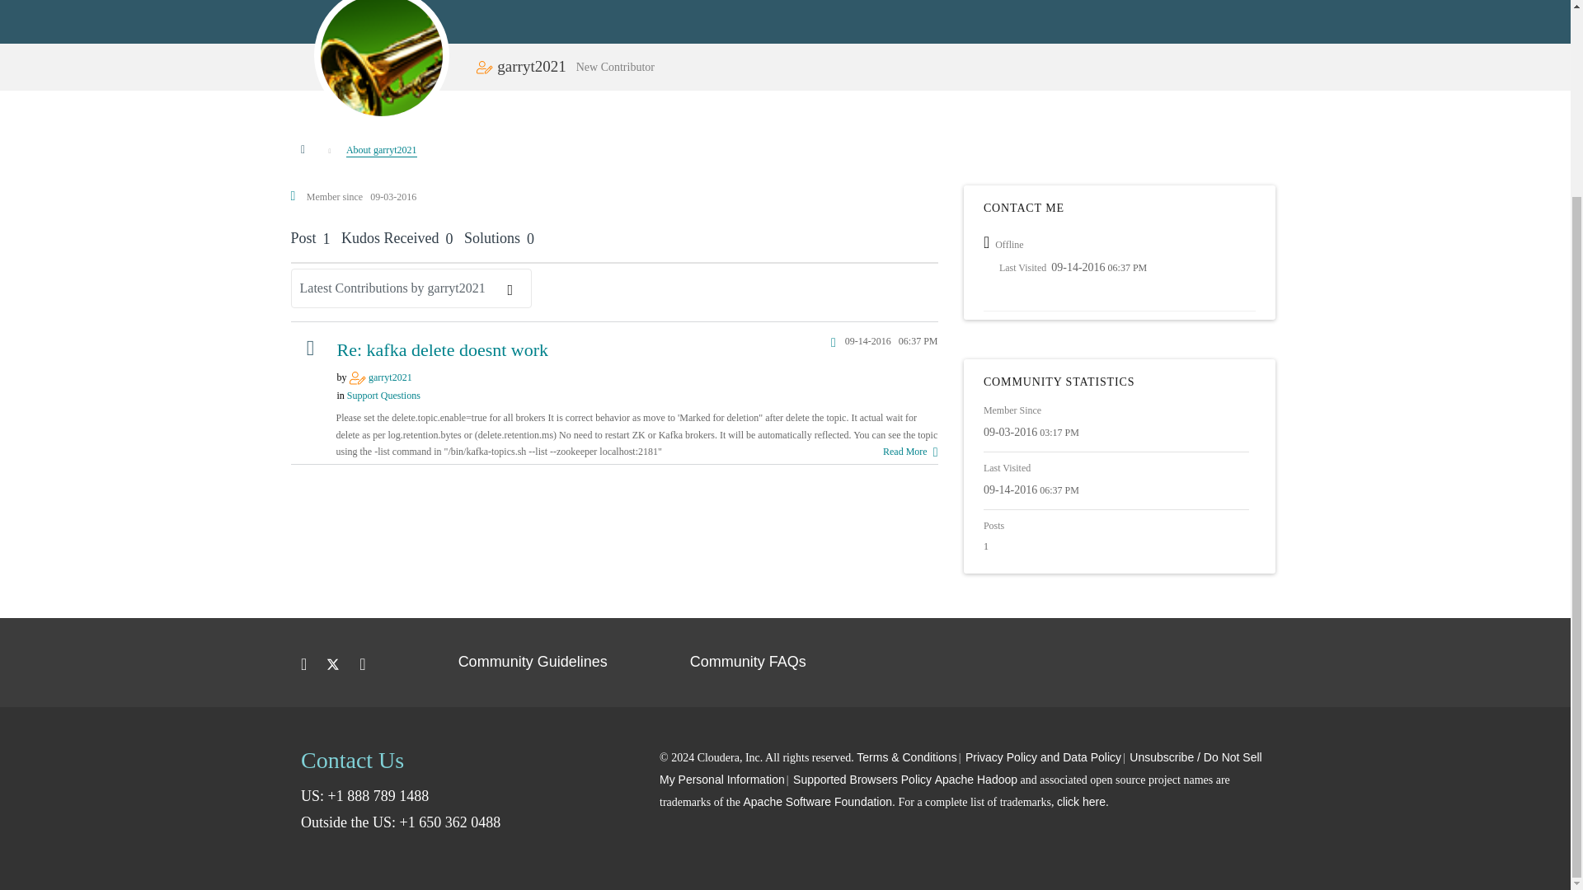 This screenshot has width=1583, height=890. Describe the element at coordinates (351, 760) in the screenshot. I see `Contact Us` at that location.